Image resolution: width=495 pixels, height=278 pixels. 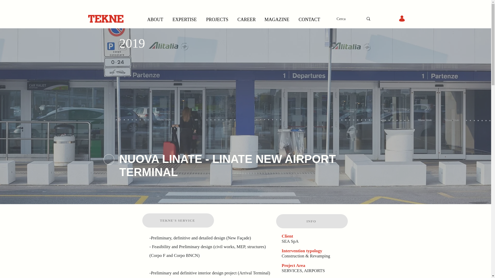 What do you see at coordinates (311, 221) in the screenshot?
I see `INFO` at bounding box center [311, 221].